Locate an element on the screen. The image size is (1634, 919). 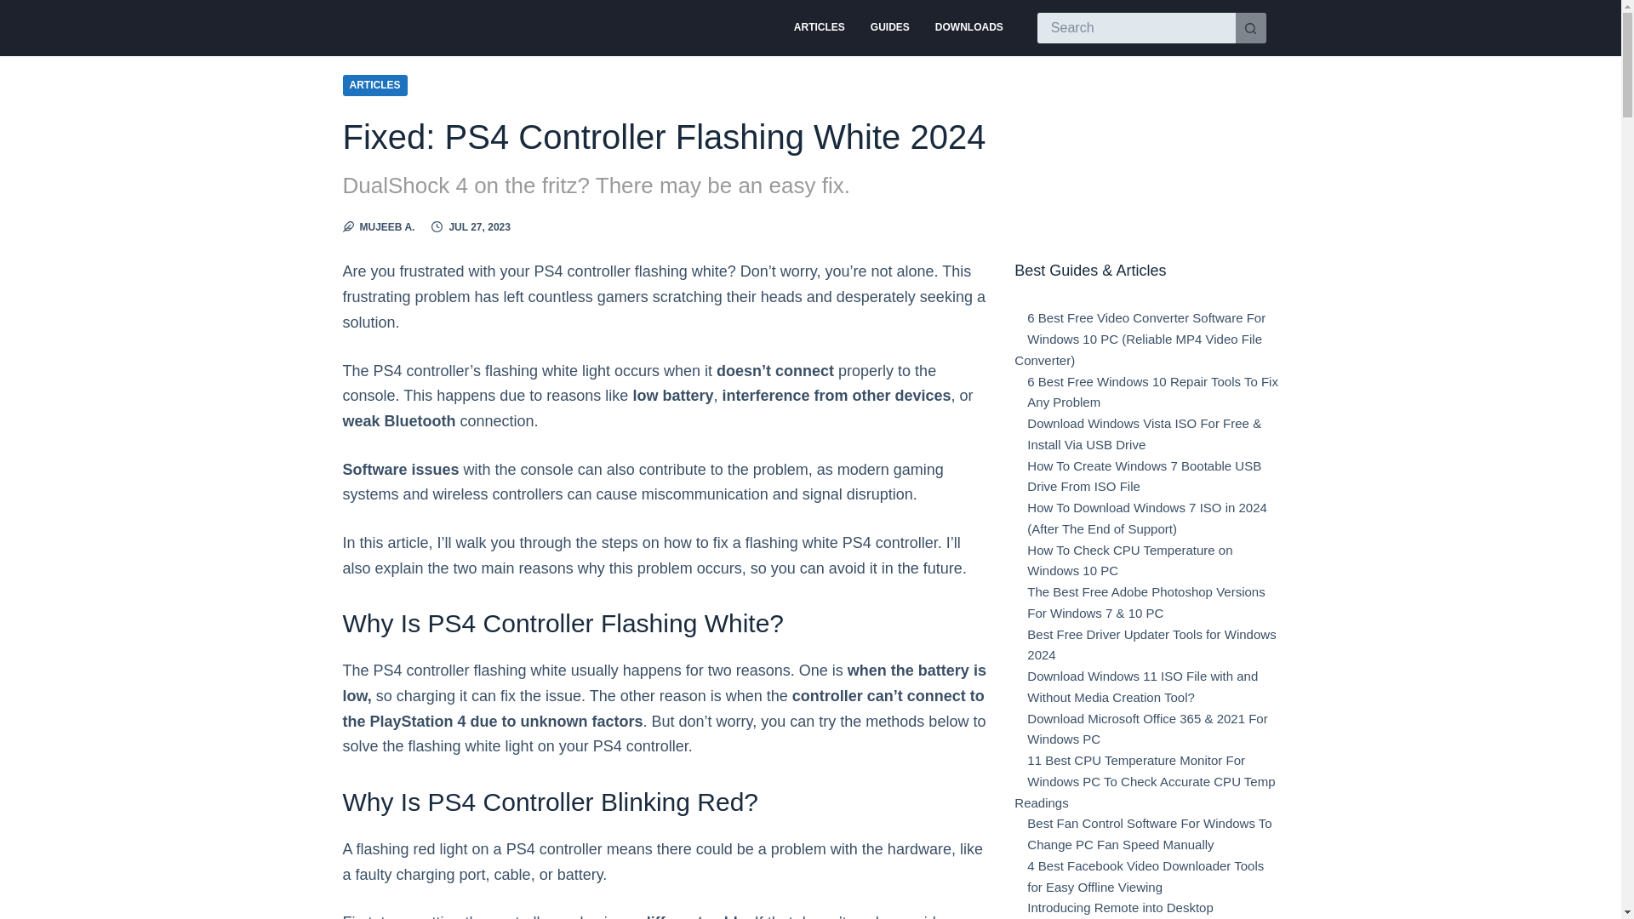
Search for... is located at coordinates (1136, 27).